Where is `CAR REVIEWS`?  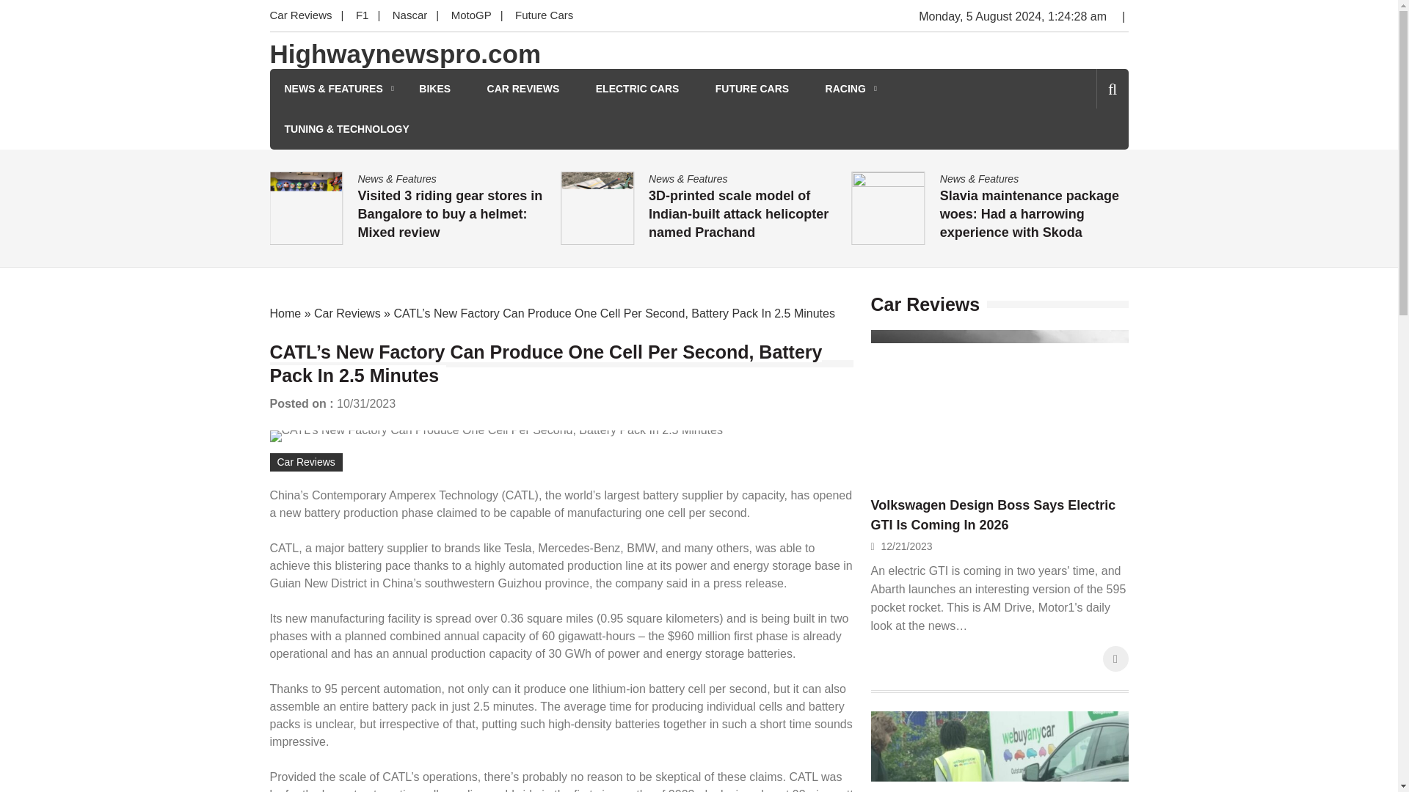 CAR REVIEWS is located at coordinates (523, 89).